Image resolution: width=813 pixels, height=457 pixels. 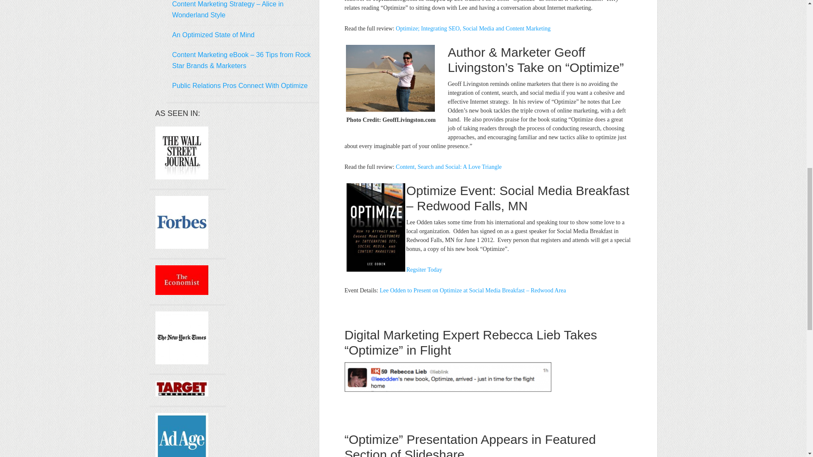 What do you see at coordinates (424, 269) in the screenshot?
I see `Regsiter Today` at bounding box center [424, 269].